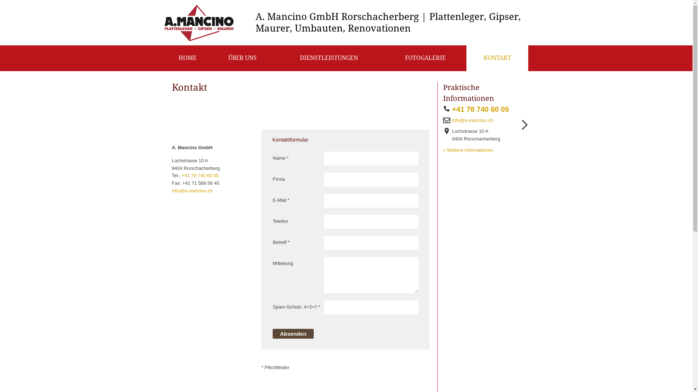 Image resolution: width=698 pixels, height=392 pixels. What do you see at coordinates (192, 191) in the screenshot?
I see `info@a-mancino.ch` at bounding box center [192, 191].